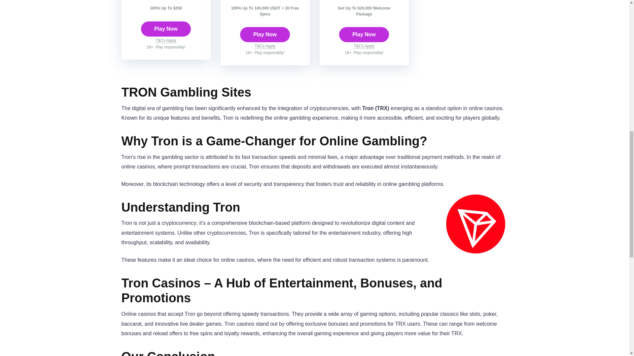 The height and width of the screenshot is (356, 634). I want to click on Play Now, so click(166, 29).